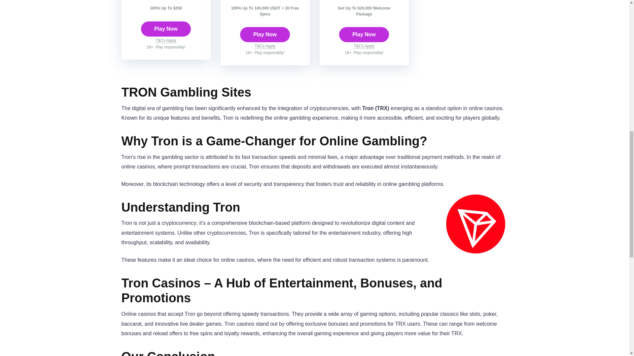 The height and width of the screenshot is (356, 634). I want to click on Play Now, so click(166, 29).